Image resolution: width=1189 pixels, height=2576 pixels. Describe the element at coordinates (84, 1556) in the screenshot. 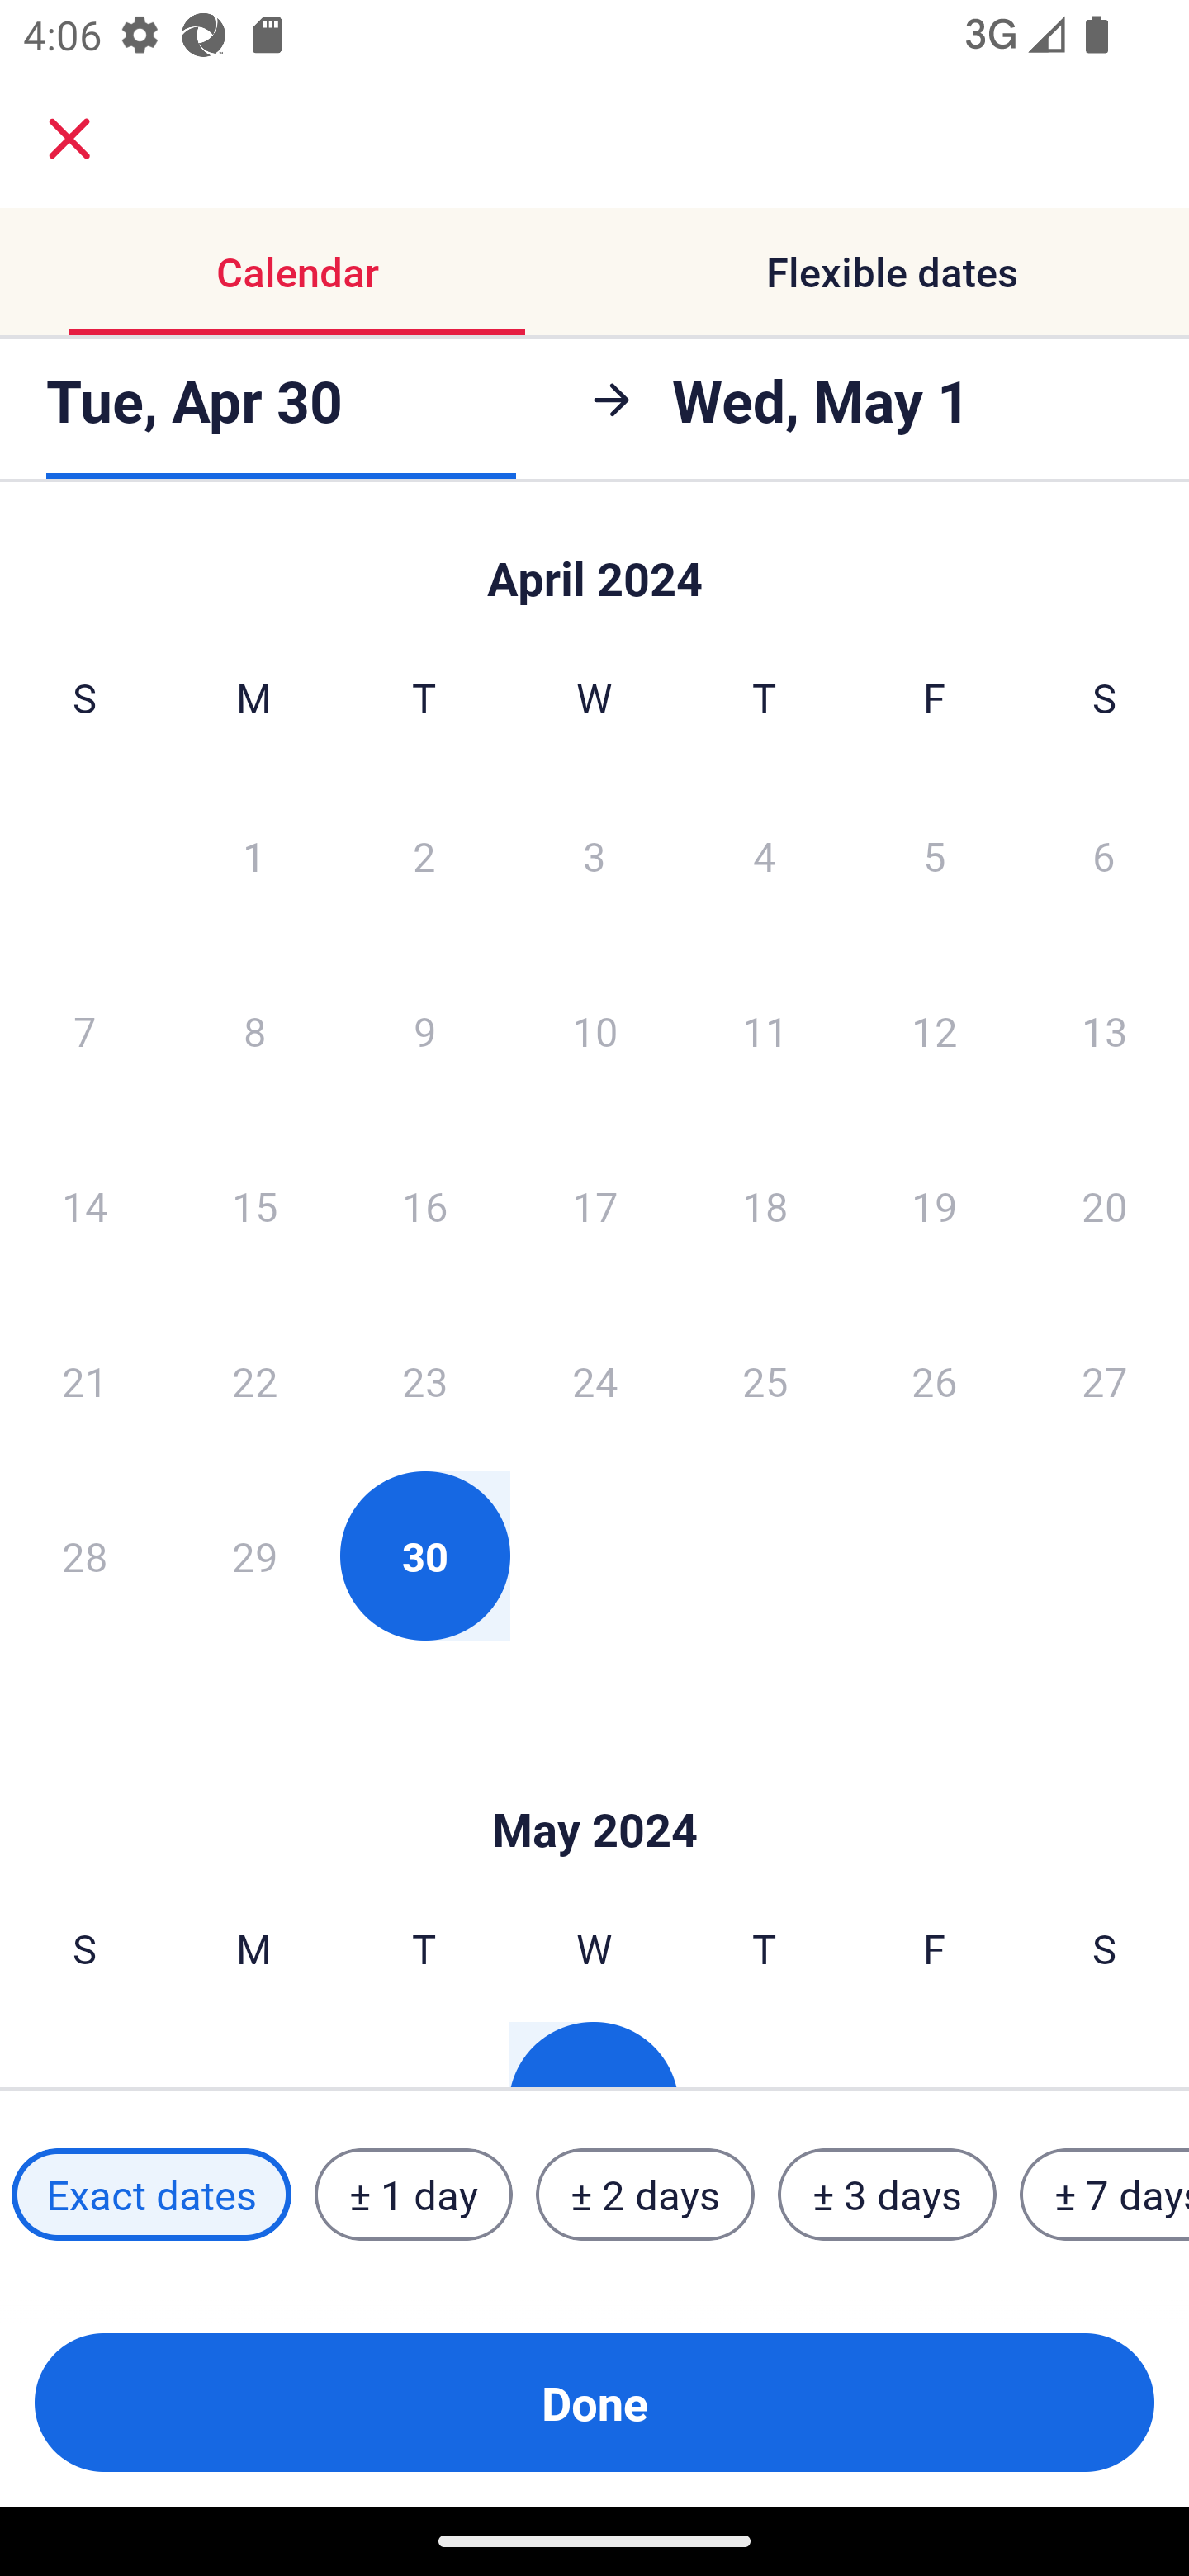

I see `28 Sunday, April 28, 2024` at that location.